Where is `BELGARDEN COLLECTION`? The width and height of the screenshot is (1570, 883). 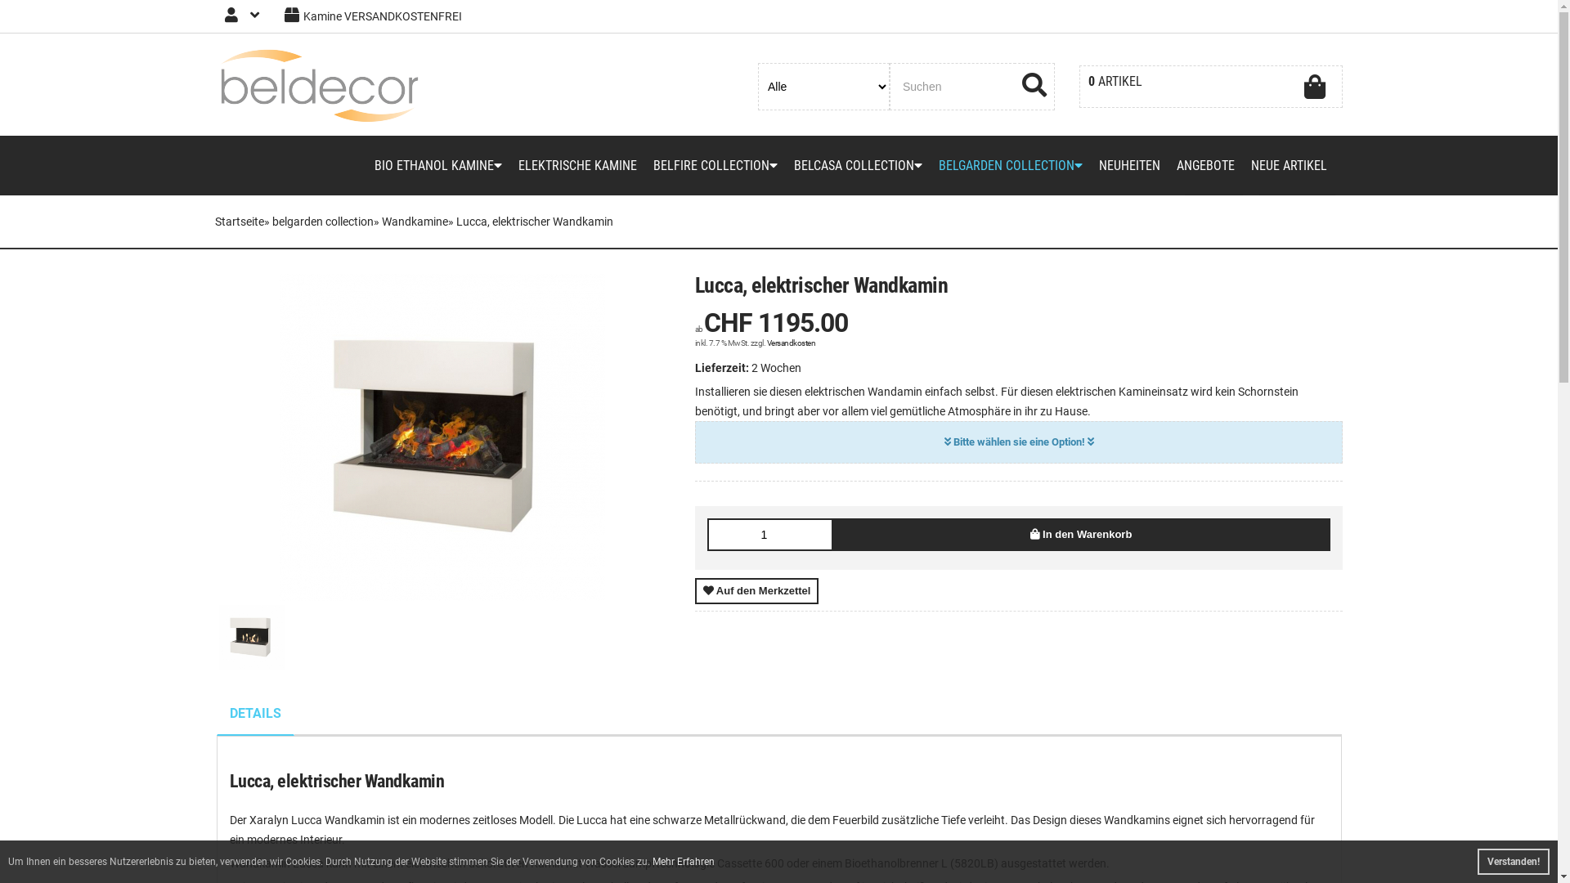
BELGARDEN COLLECTION is located at coordinates (1011, 165).